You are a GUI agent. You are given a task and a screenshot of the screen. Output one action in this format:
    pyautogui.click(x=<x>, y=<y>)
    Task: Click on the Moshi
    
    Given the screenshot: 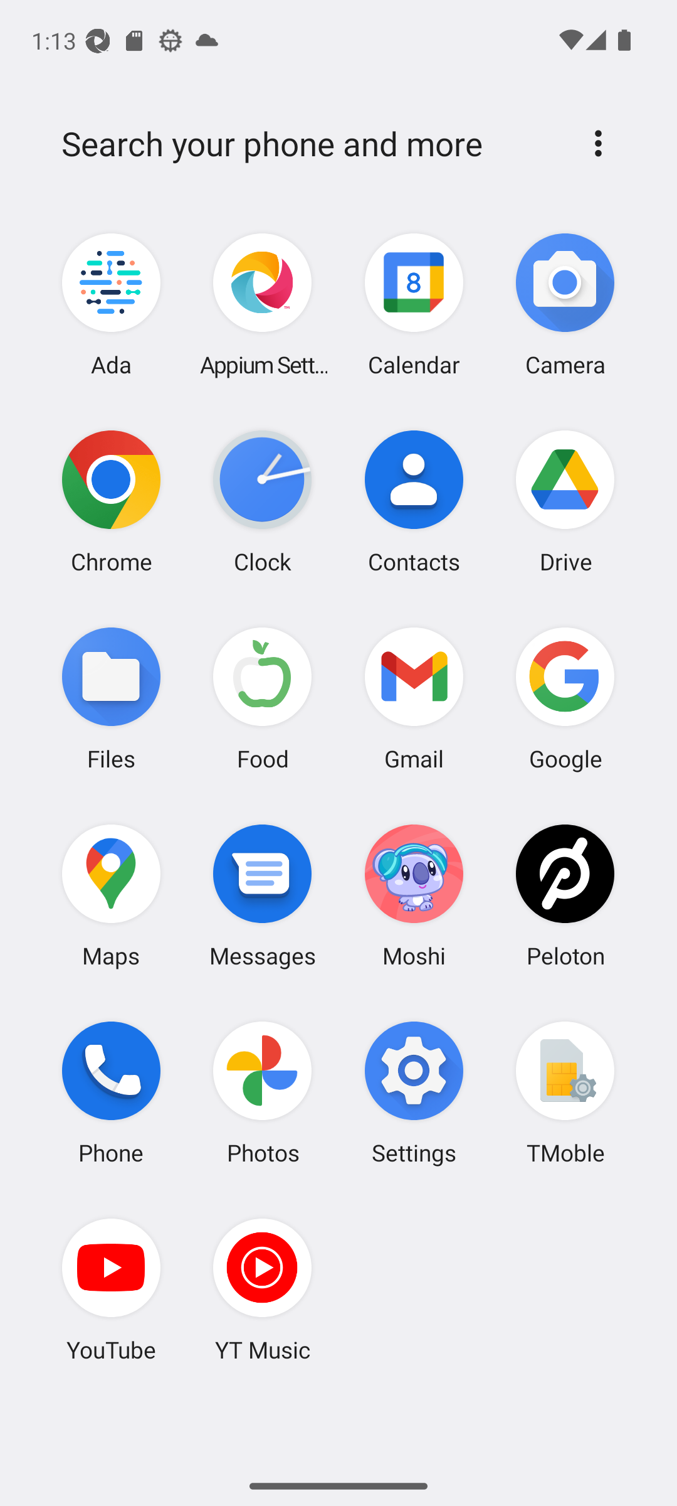 What is the action you would take?
    pyautogui.click(x=414, y=895)
    